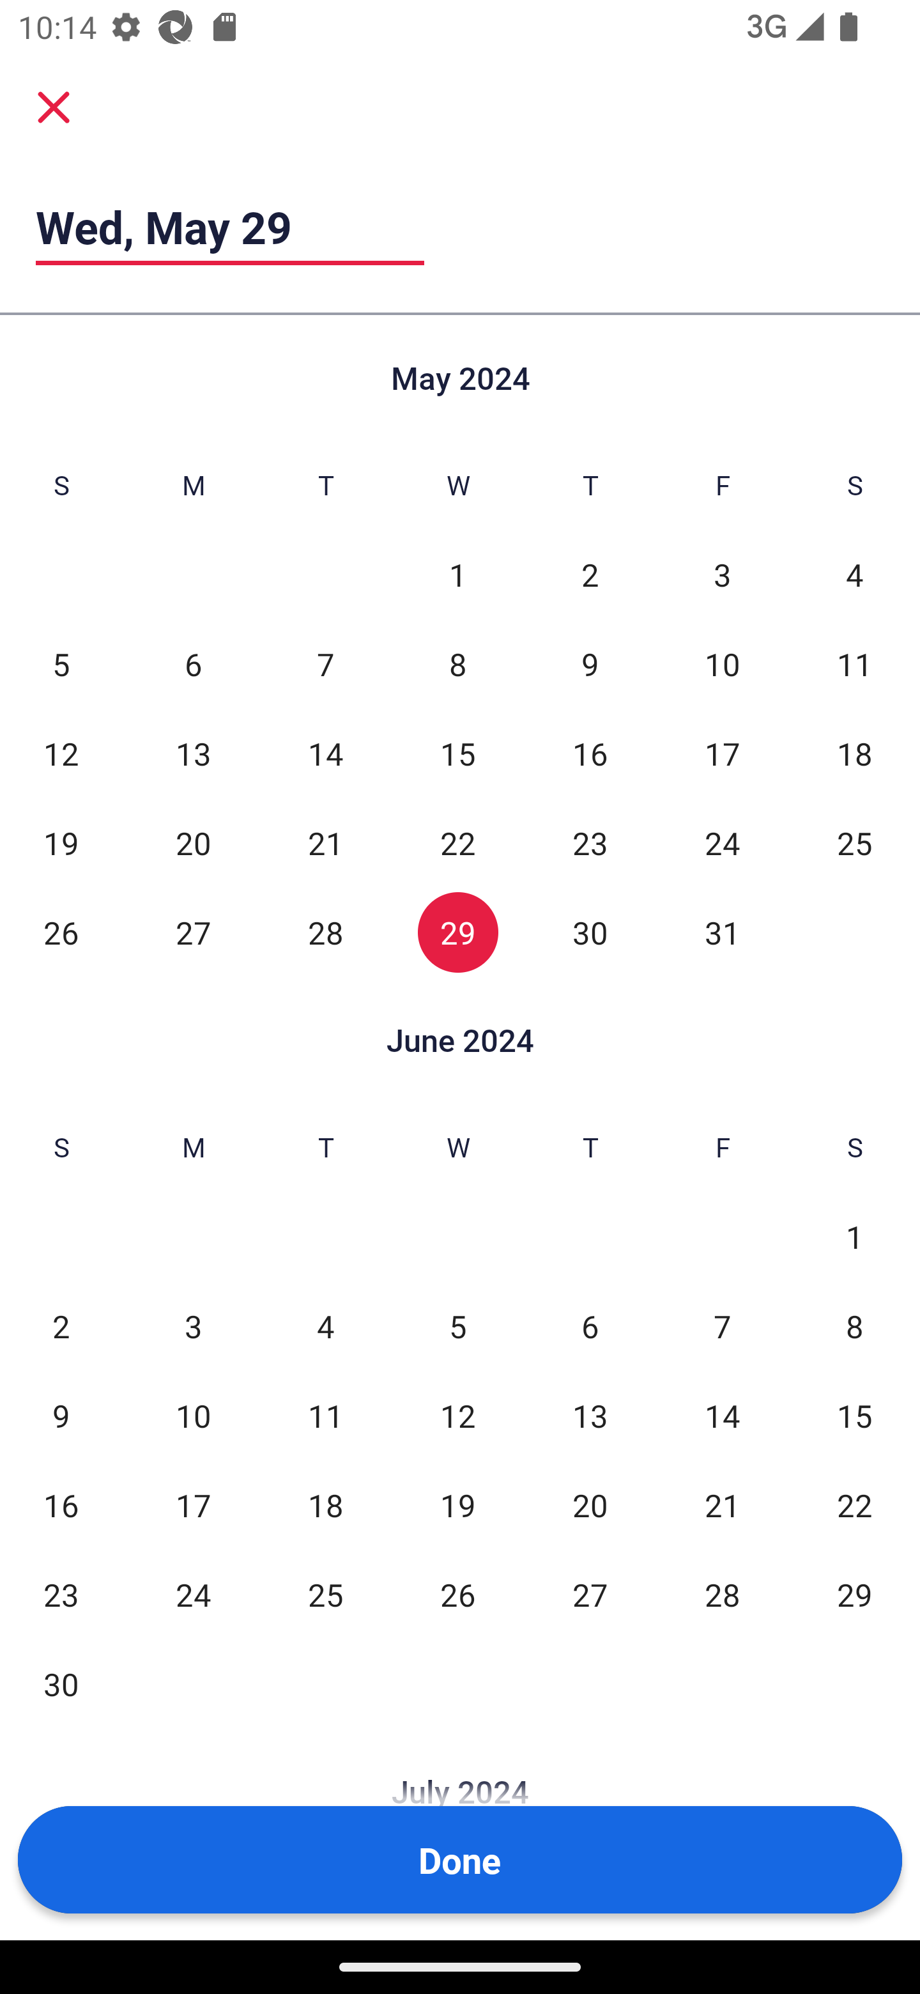 Image resolution: width=920 pixels, height=1994 pixels. What do you see at coordinates (457, 575) in the screenshot?
I see `1 Wed, May 1, Not Selected` at bounding box center [457, 575].